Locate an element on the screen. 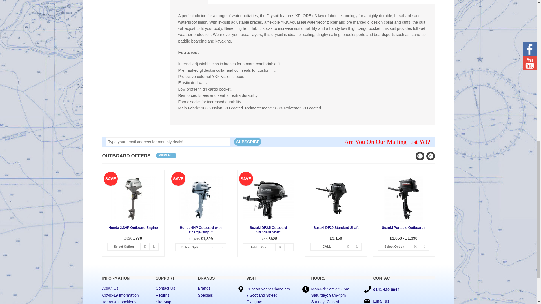 The width and height of the screenshot is (541, 304). Add to Wish List is located at coordinates (145, 247).